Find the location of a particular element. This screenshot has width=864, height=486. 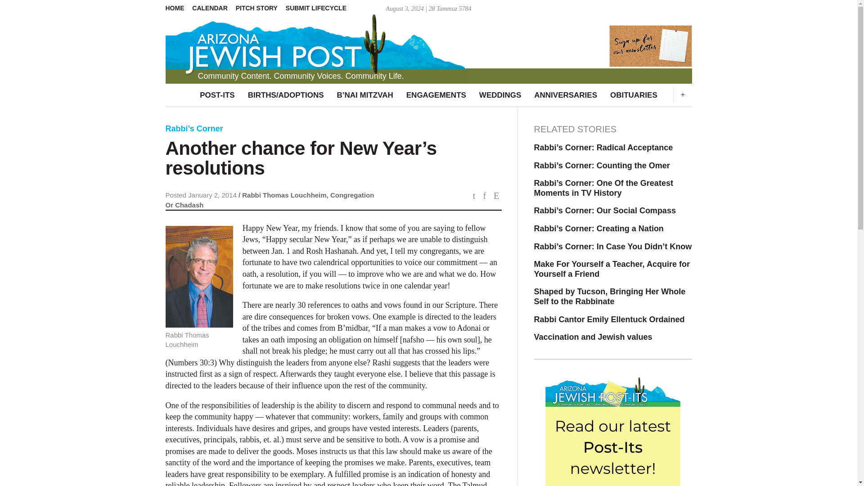

Community Content. Community Voices. Community Life. is located at coordinates (428, 42).